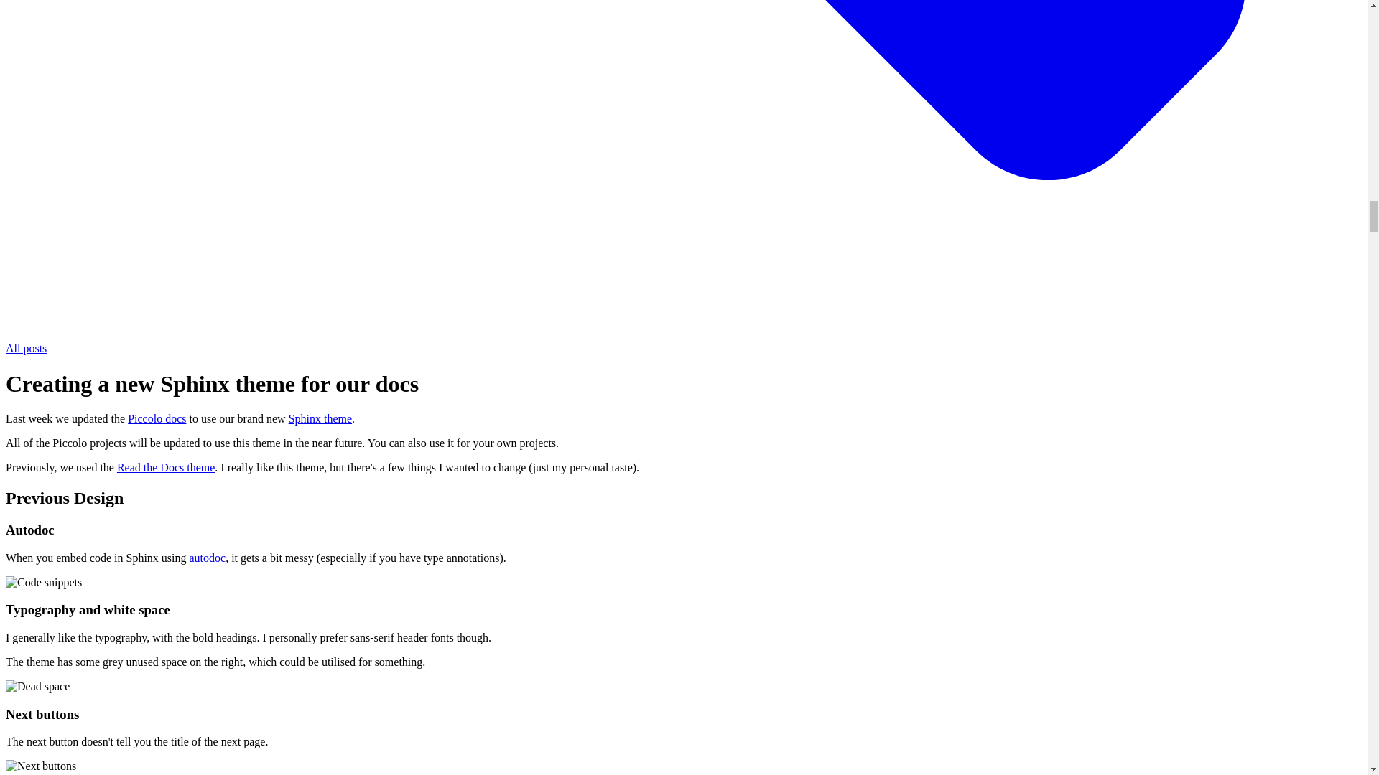 This screenshot has height=775, width=1379. What do you see at coordinates (157, 418) in the screenshot?
I see `Piccolo docs` at bounding box center [157, 418].